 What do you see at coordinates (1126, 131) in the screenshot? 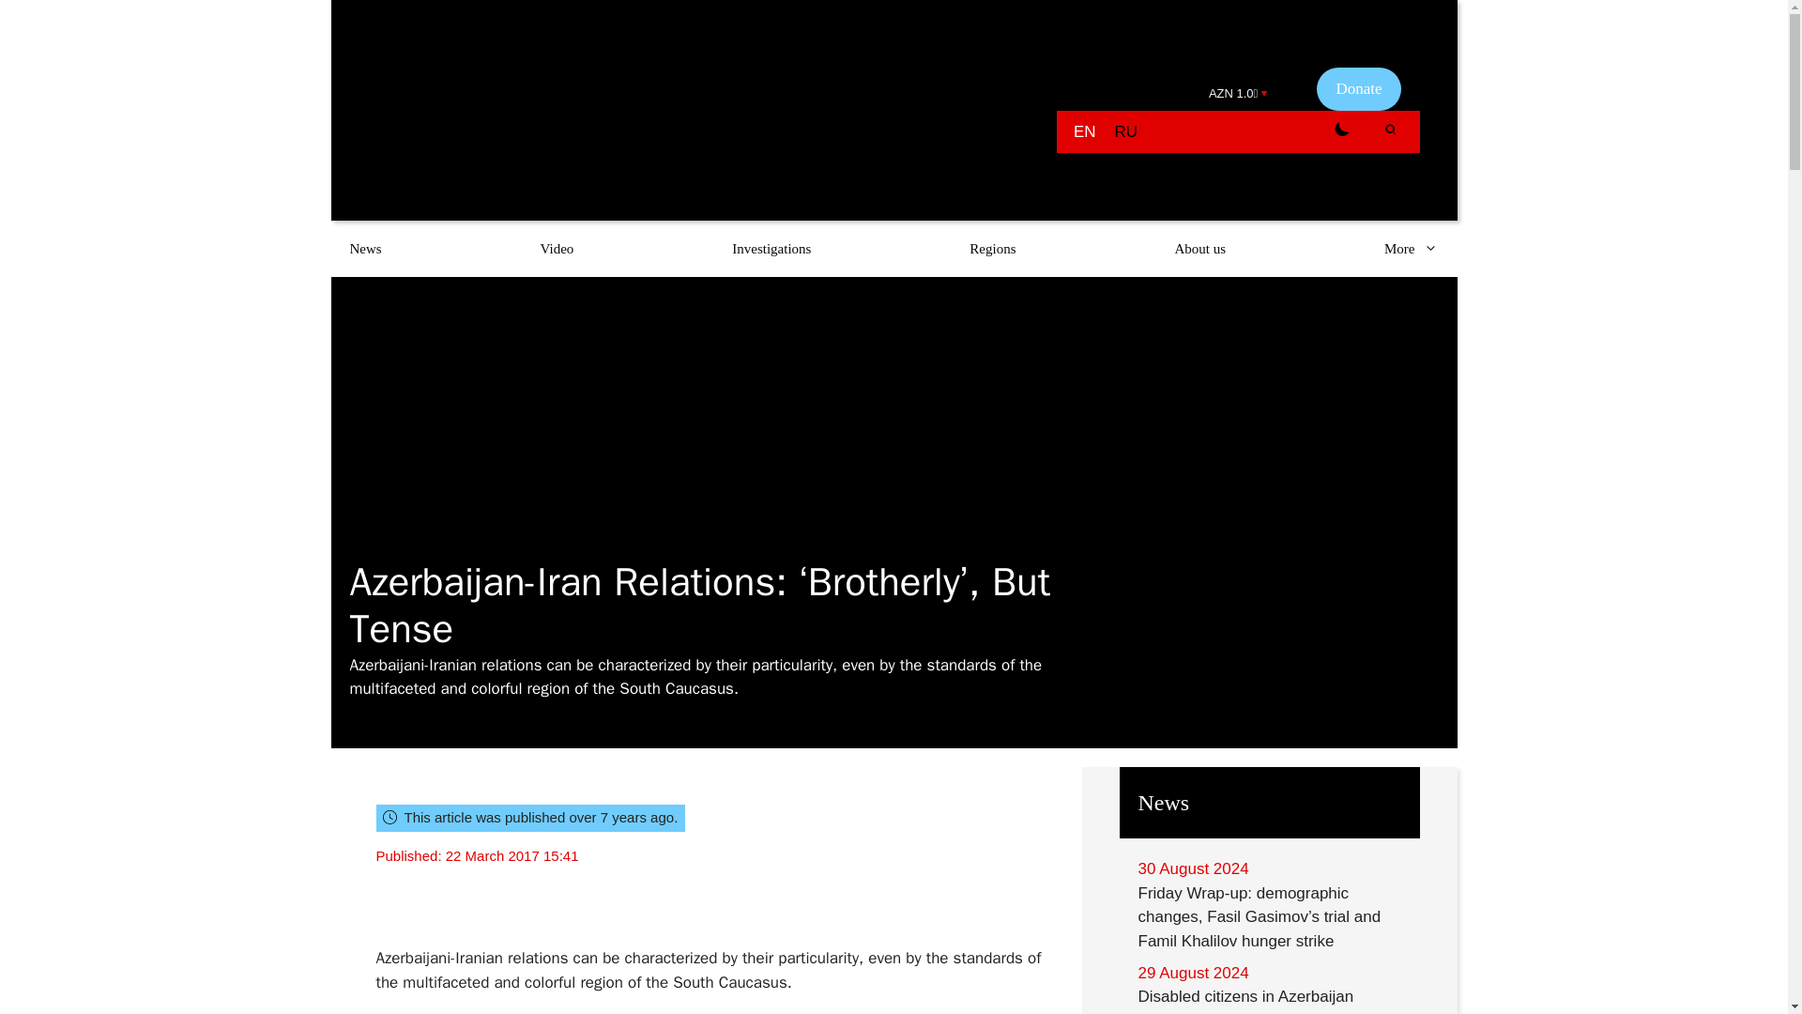
I see `RU` at bounding box center [1126, 131].